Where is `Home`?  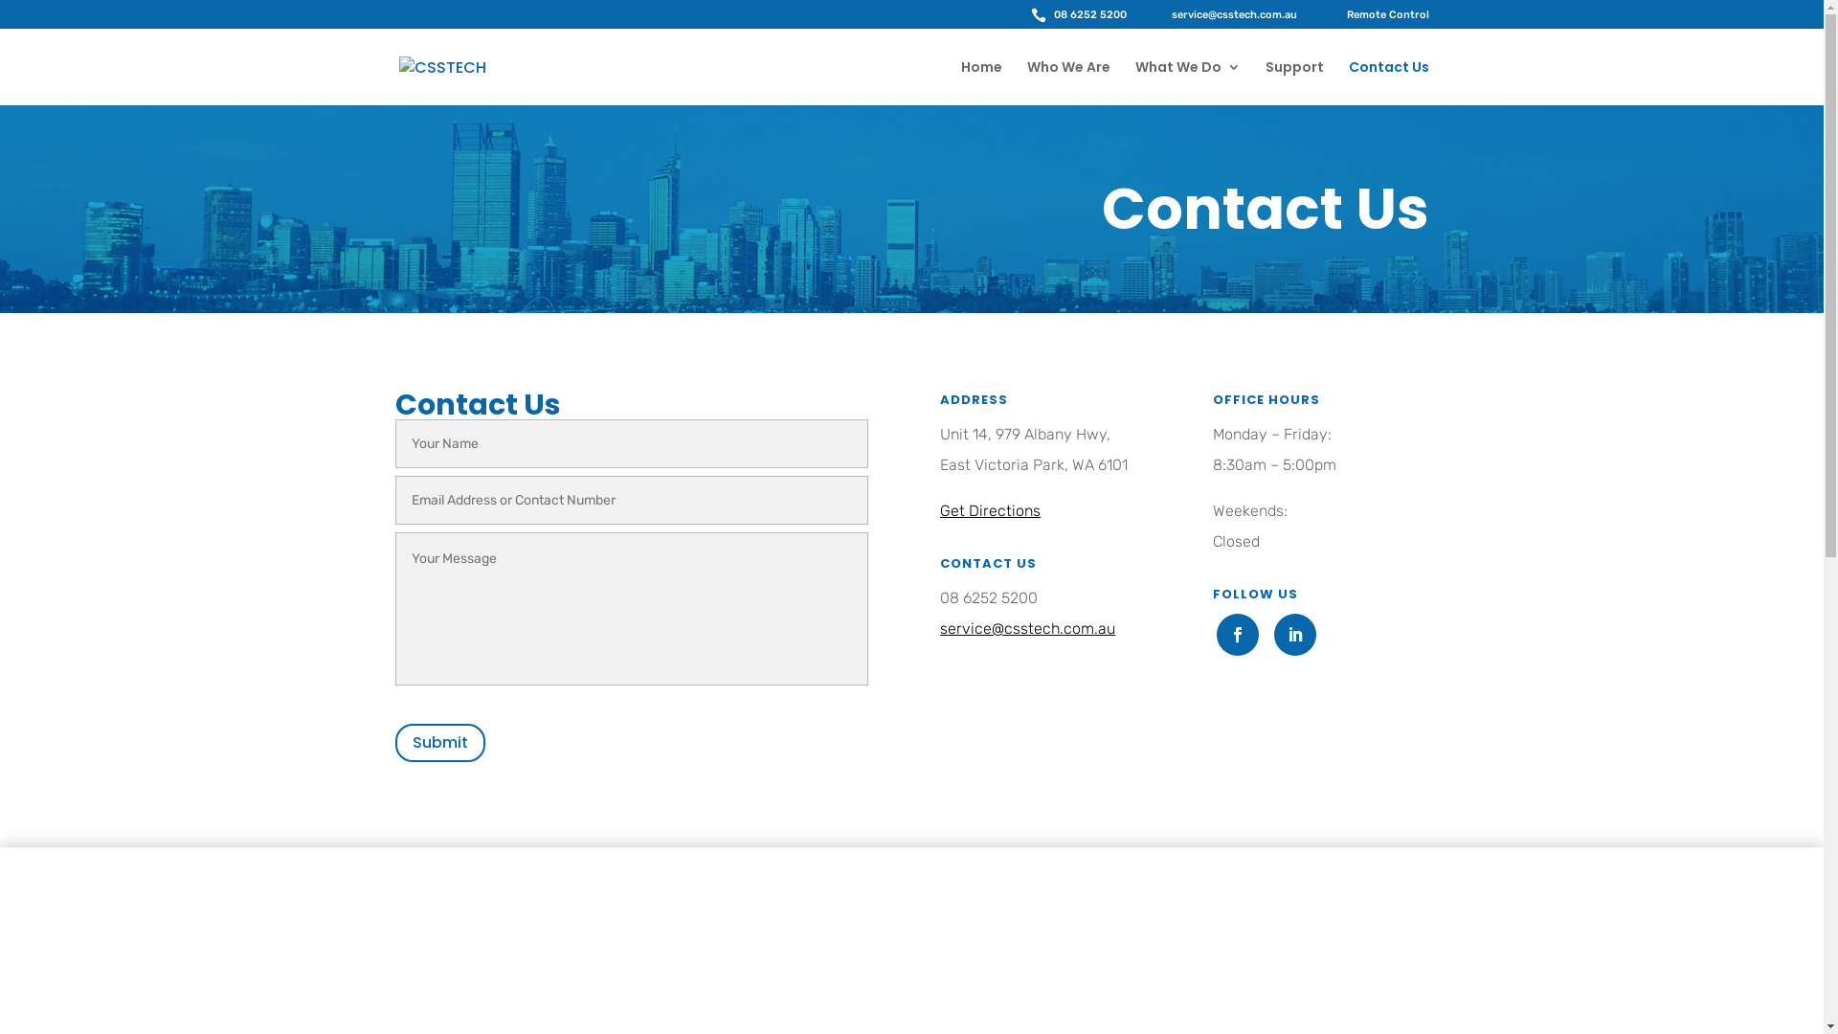 Home is located at coordinates (982, 82).